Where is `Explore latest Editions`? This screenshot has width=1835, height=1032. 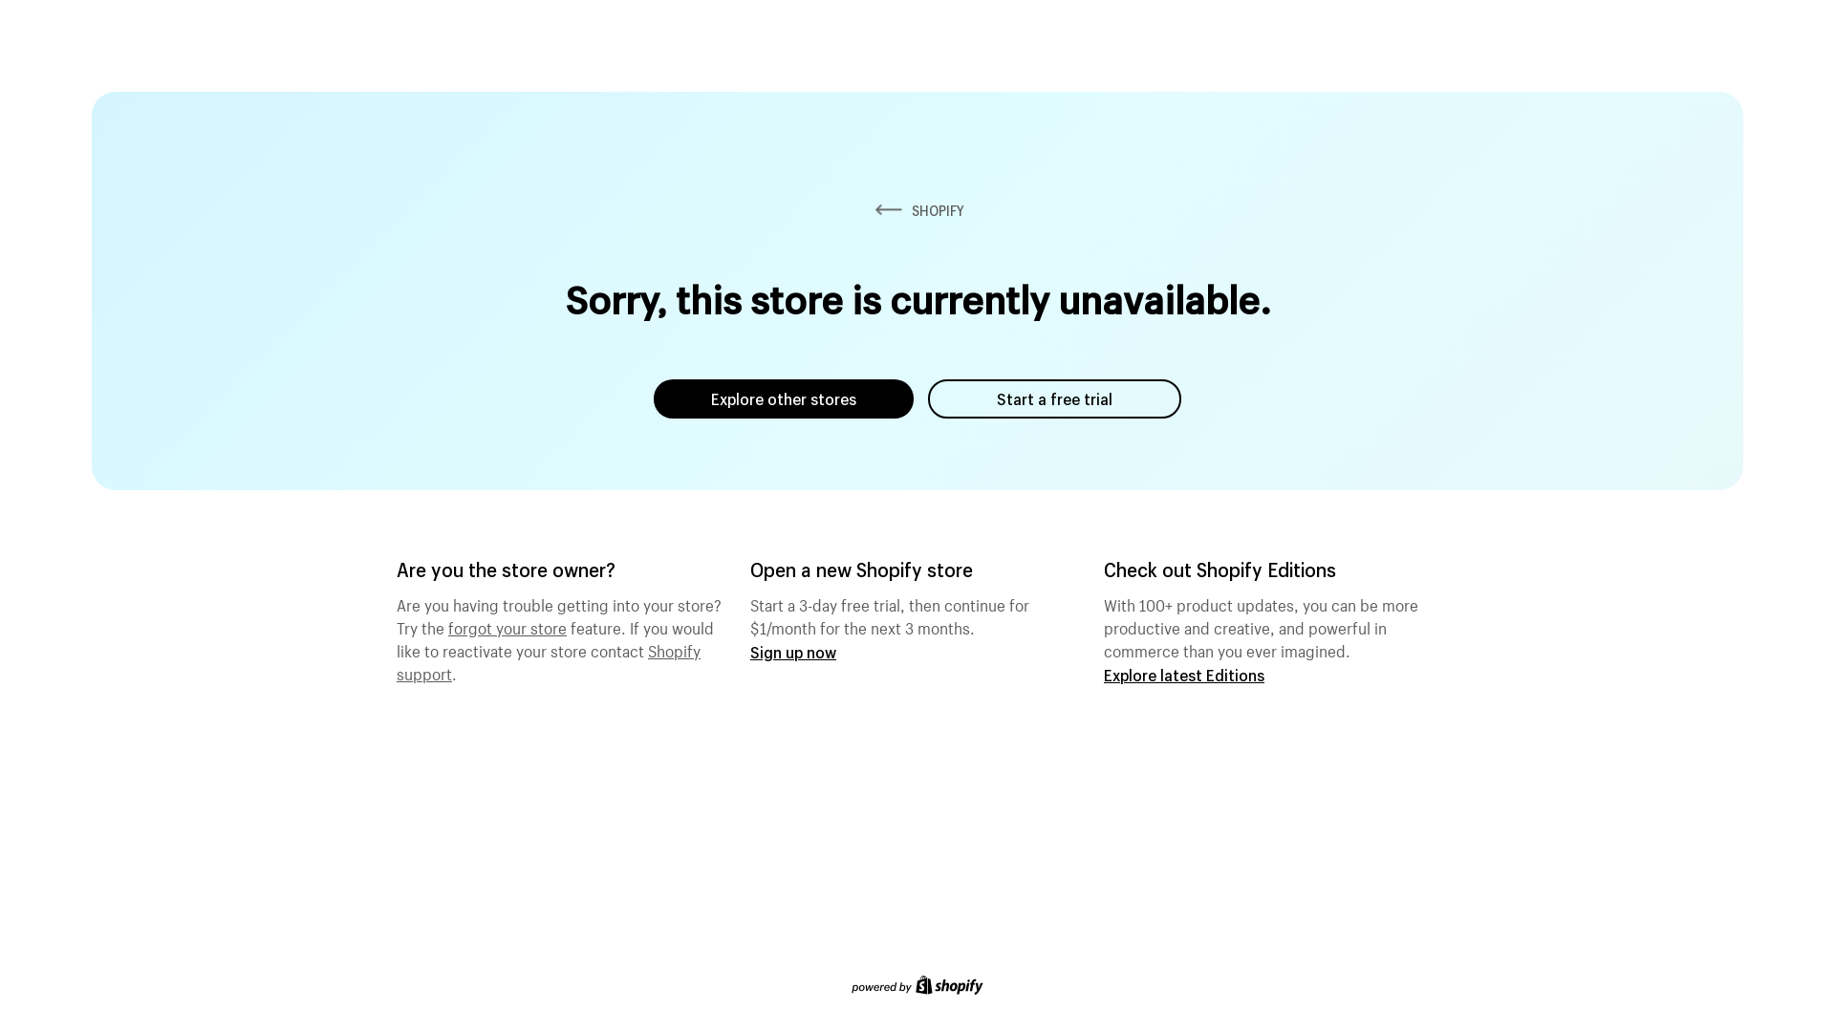
Explore latest Editions is located at coordinates (1184, 675).